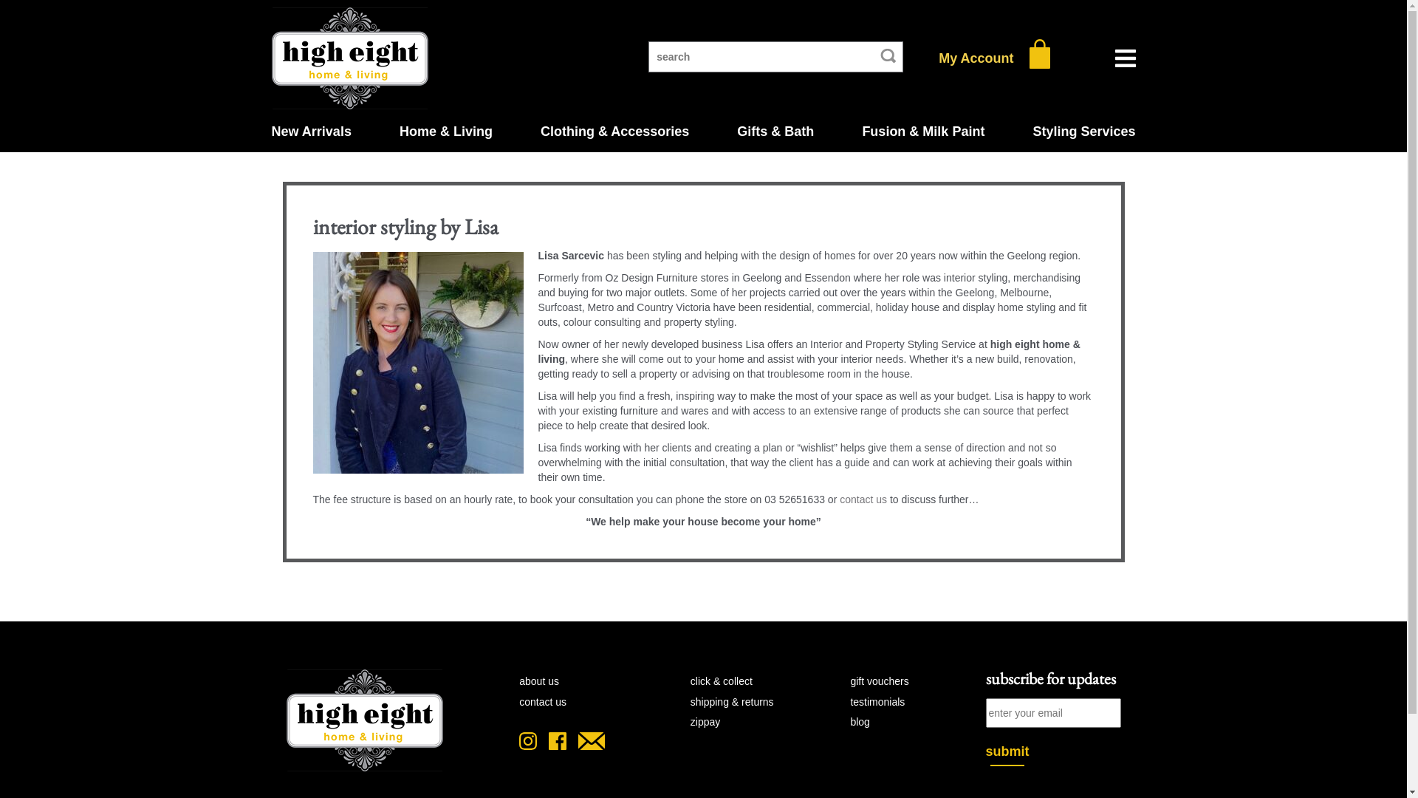 This screenshot has height=798, width=1418. Describe the element at coordinates (539, 681) in the screenshot. I see `about us` at that location.